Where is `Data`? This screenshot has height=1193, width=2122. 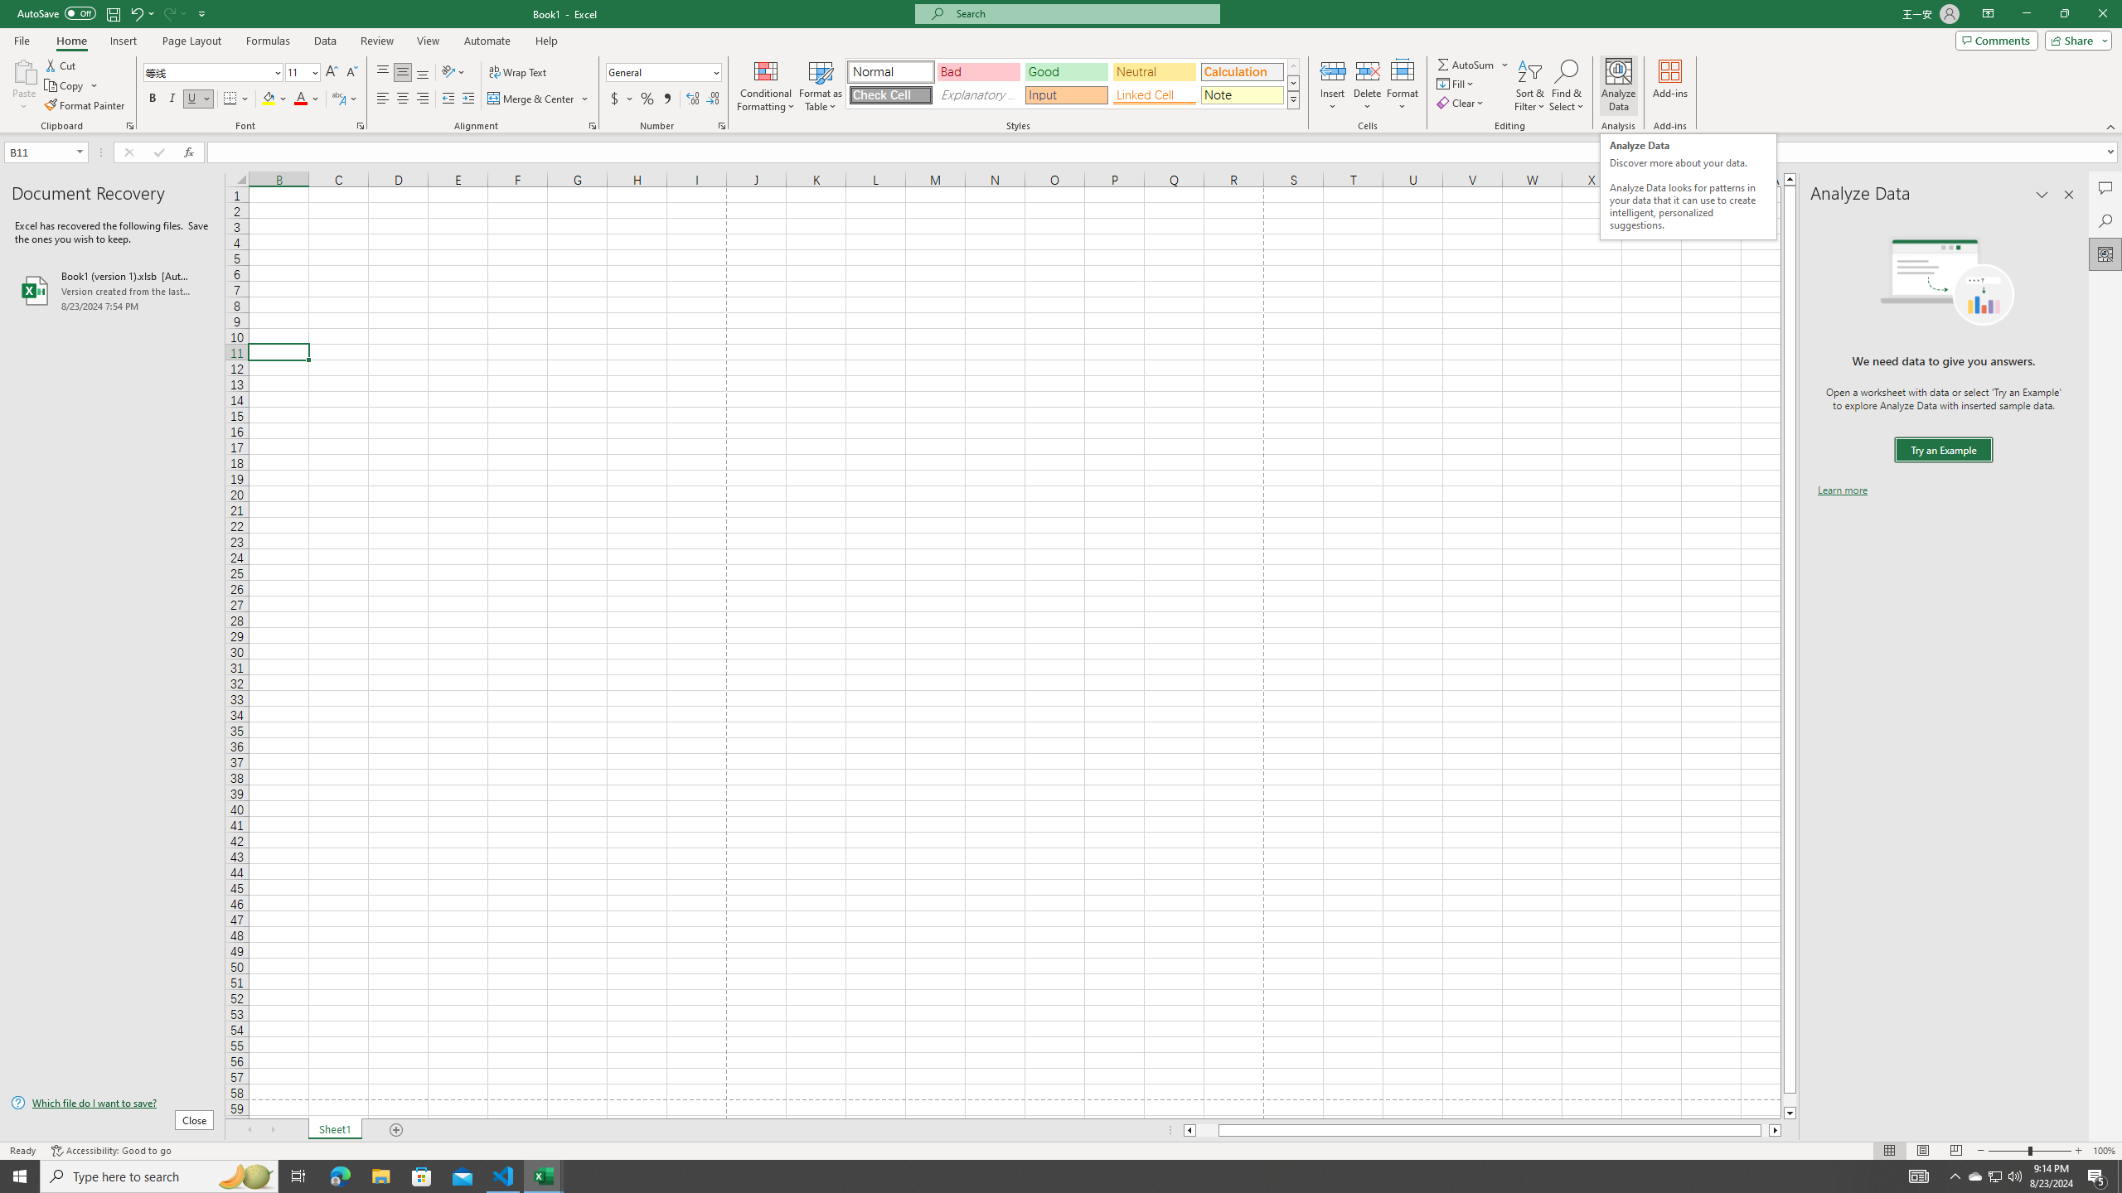 Data is located at coordinates (325, 41).